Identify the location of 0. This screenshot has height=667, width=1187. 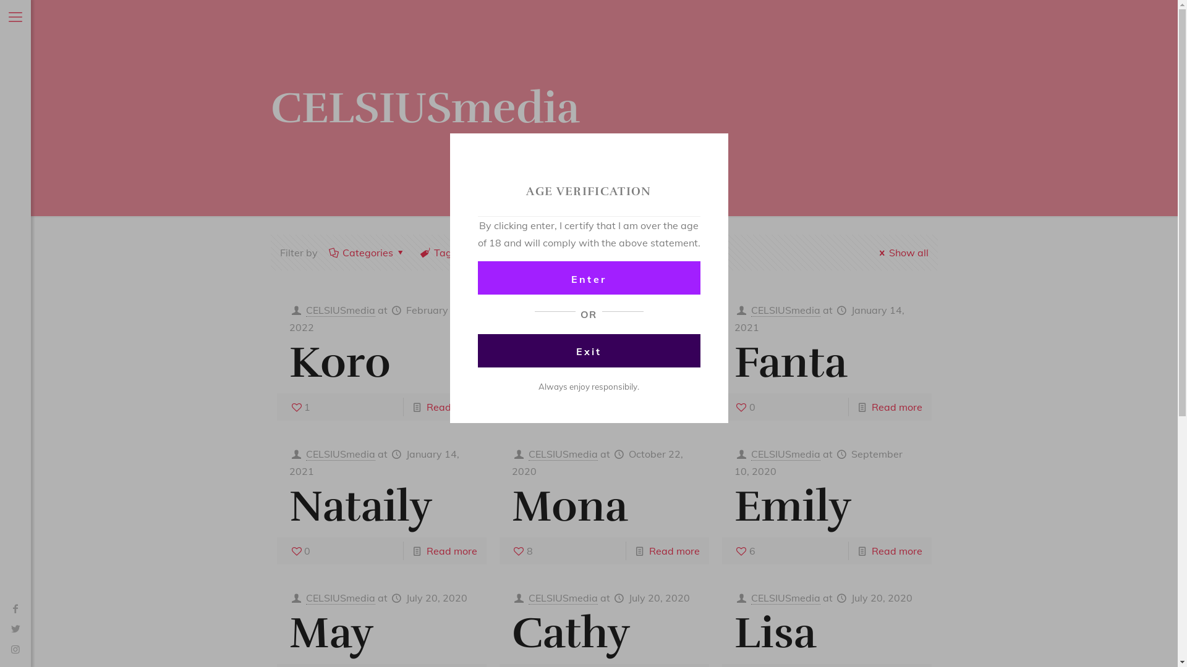
(745, 407).